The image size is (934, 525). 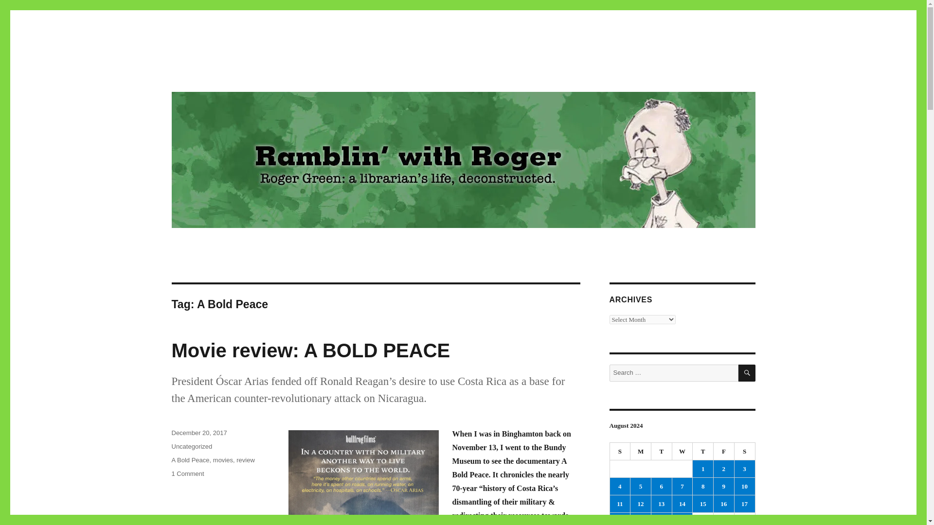 What do you see at coordinates (641, 452) in the screenshot?
I see `Monday` at bounding box center [641, 452].